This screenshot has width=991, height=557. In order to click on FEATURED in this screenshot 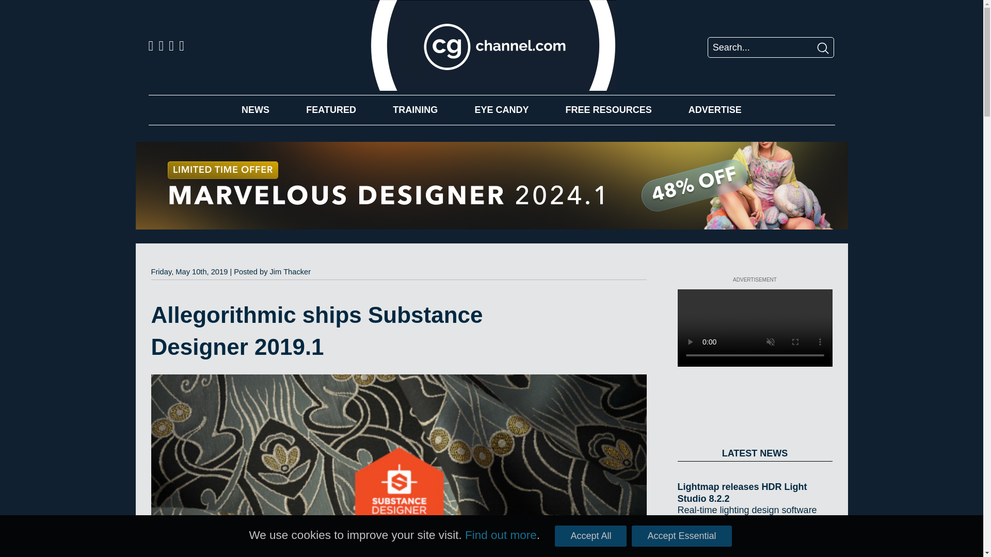, I will do `click(331, 109)`.